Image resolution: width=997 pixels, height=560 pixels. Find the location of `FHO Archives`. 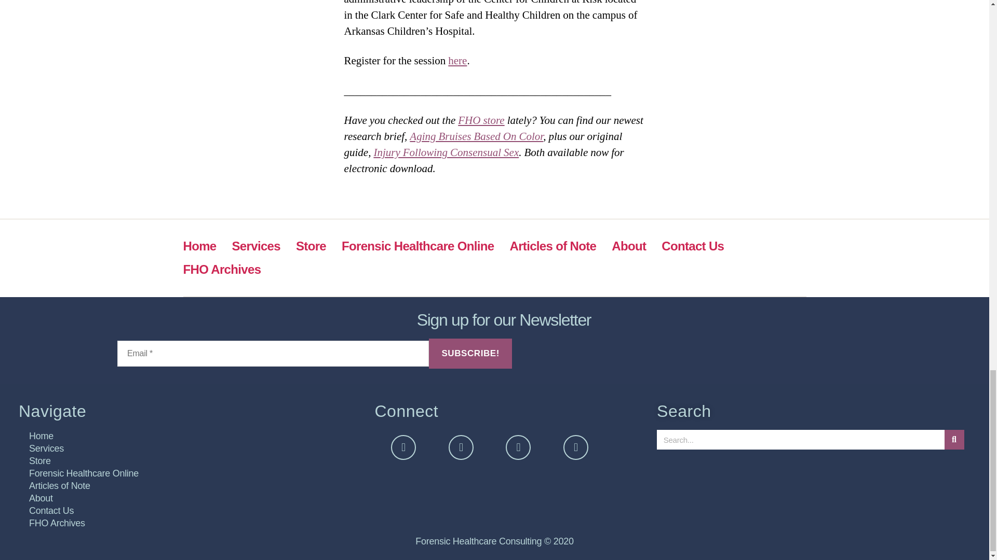

FHO Archives is located at coordinates (221, 270).